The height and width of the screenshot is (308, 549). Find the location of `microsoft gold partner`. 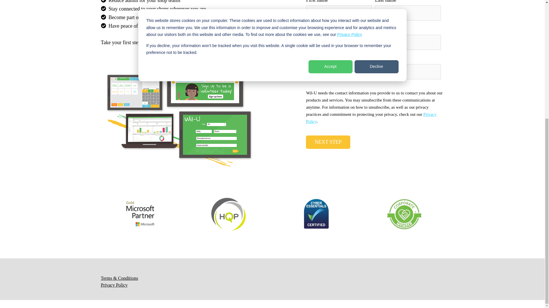

microsoft gold partner is located at coordinates (140, 214).